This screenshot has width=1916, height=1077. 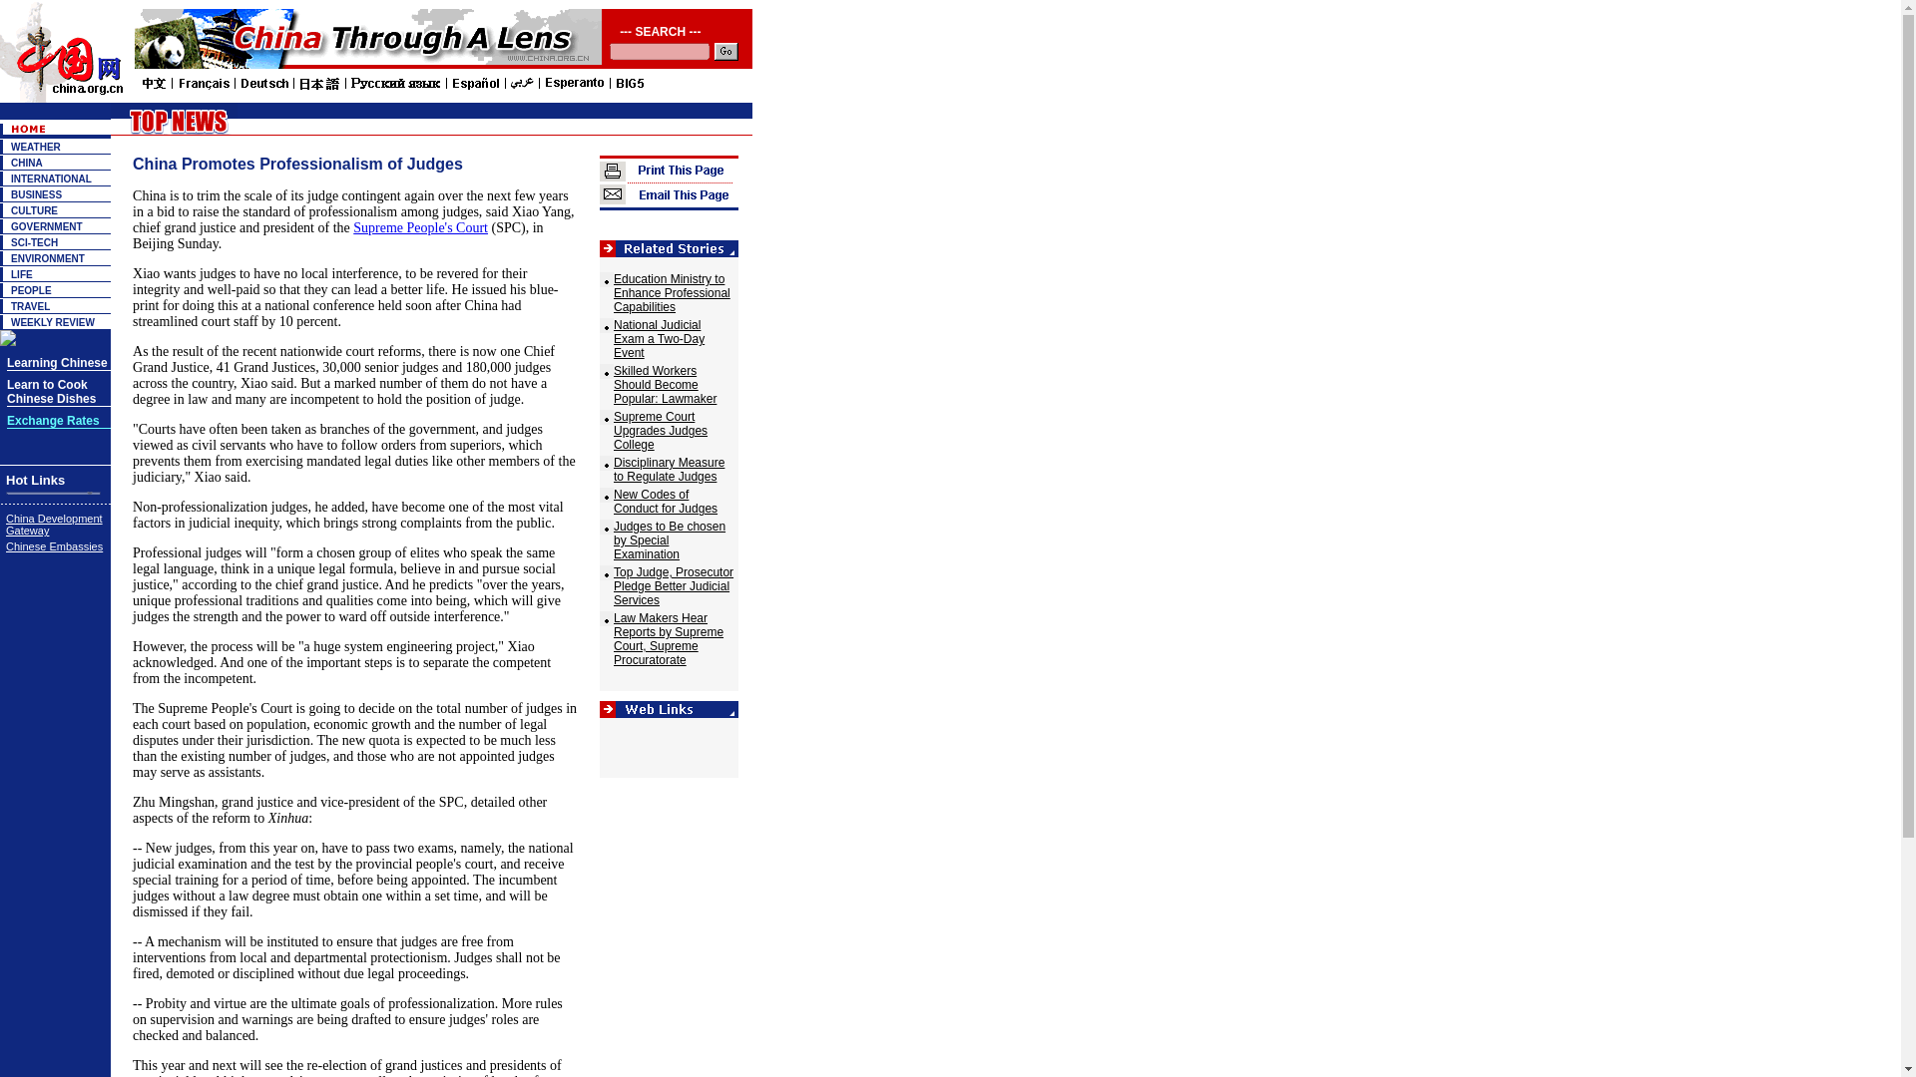 What do you see at coordinates (52, 393) in the screenshot?
I see `Learn to Cook Chinese Dishes` at bounding box center [52, 393].